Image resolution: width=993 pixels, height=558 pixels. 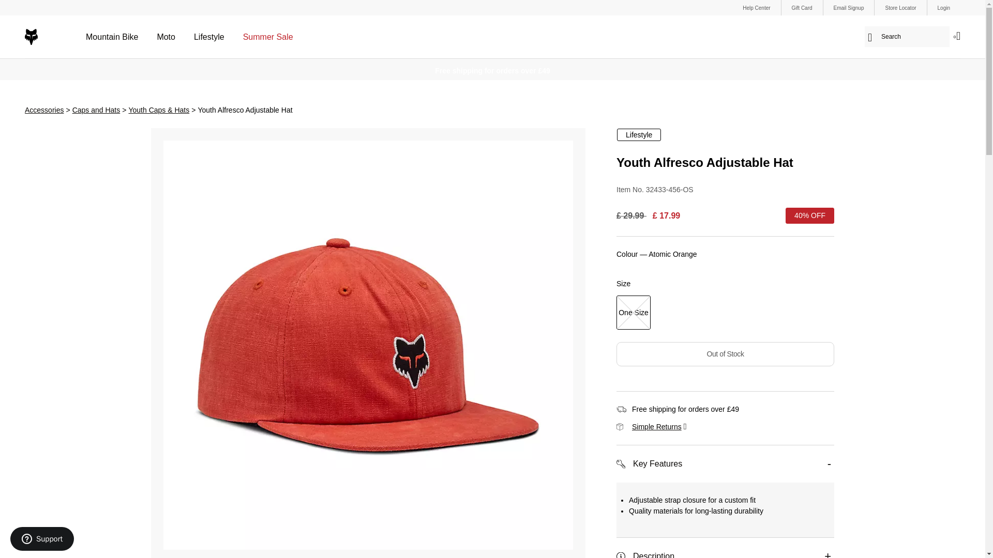 What do you see at coordinates (756, 7) in the screenshot?
I see `Help Center` at bounding box center [756, 7].